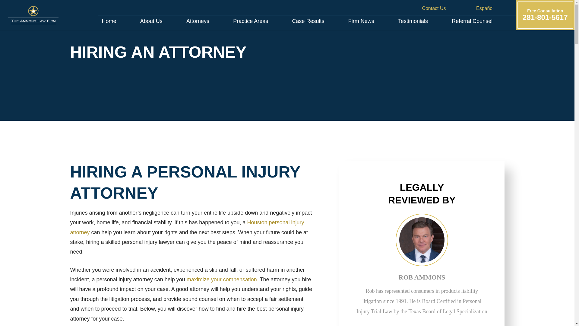  What do you see at coordinates (413, 21) in the screenshot?
I see `Practice Areas` at bounding box center [413, 21].